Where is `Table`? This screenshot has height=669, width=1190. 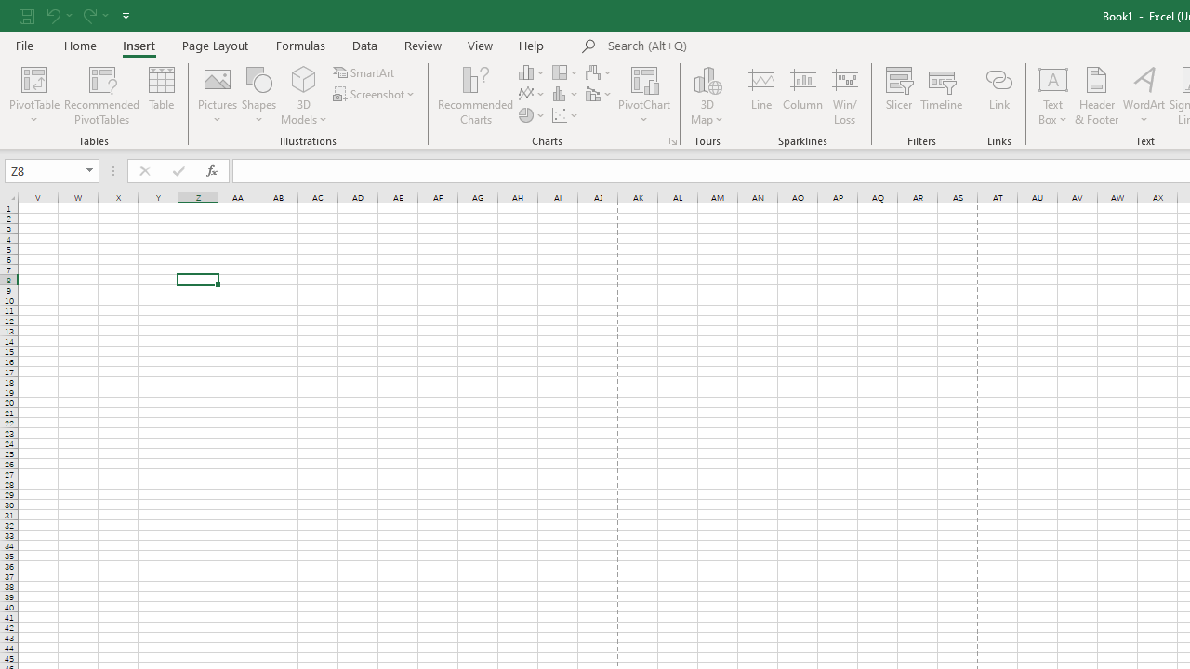
Table is located at coordinates (162, 95).